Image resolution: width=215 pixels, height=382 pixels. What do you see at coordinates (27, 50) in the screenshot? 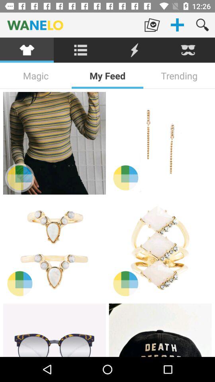
I see `cloth section` at bounding box center [27, 50].